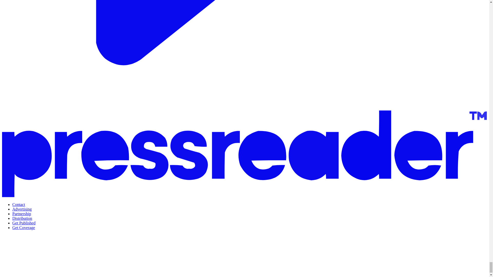  What do you see at coordinates (18, 204) in the screenshot?
I see `Contact` at bounding box center [18, 204].